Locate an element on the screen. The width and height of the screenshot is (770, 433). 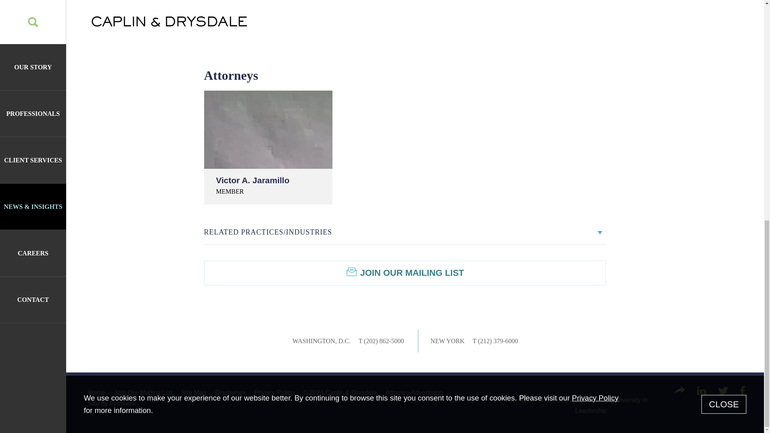
twitter Icon is located at coordinates (723, 391).